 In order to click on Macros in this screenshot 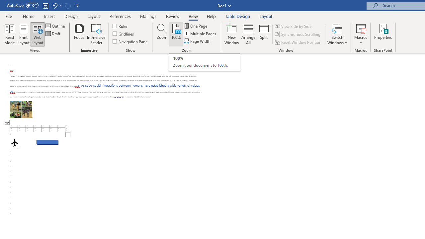, I will do `click(361, 34)`.